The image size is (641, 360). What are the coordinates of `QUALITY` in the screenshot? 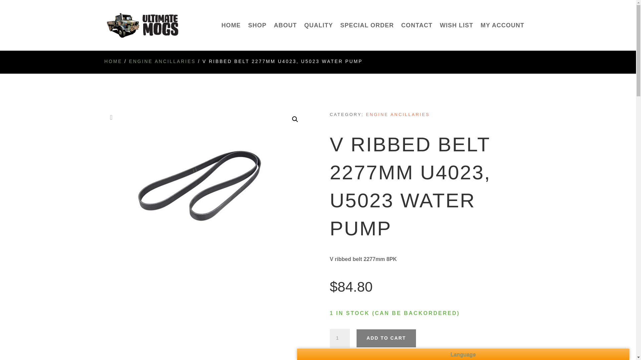 It's located at (318, 37).